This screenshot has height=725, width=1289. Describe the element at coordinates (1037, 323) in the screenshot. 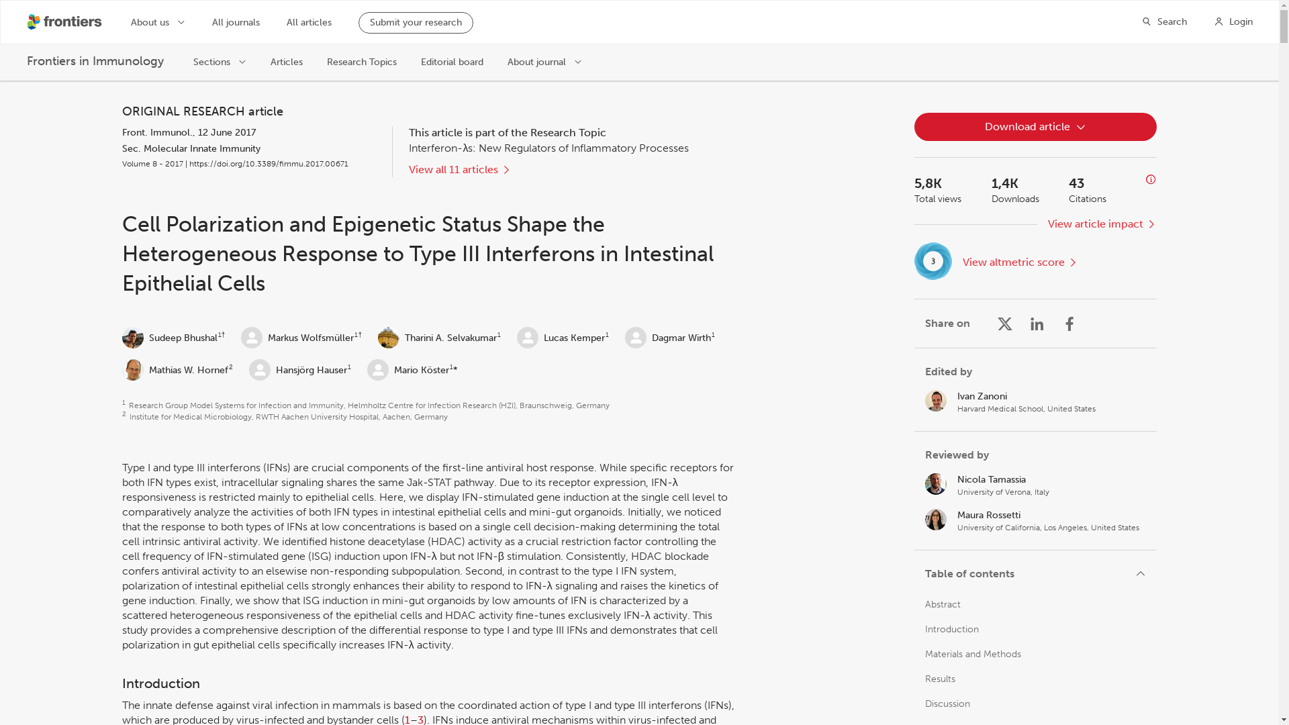

I see `Share on Linkedin` at that location.